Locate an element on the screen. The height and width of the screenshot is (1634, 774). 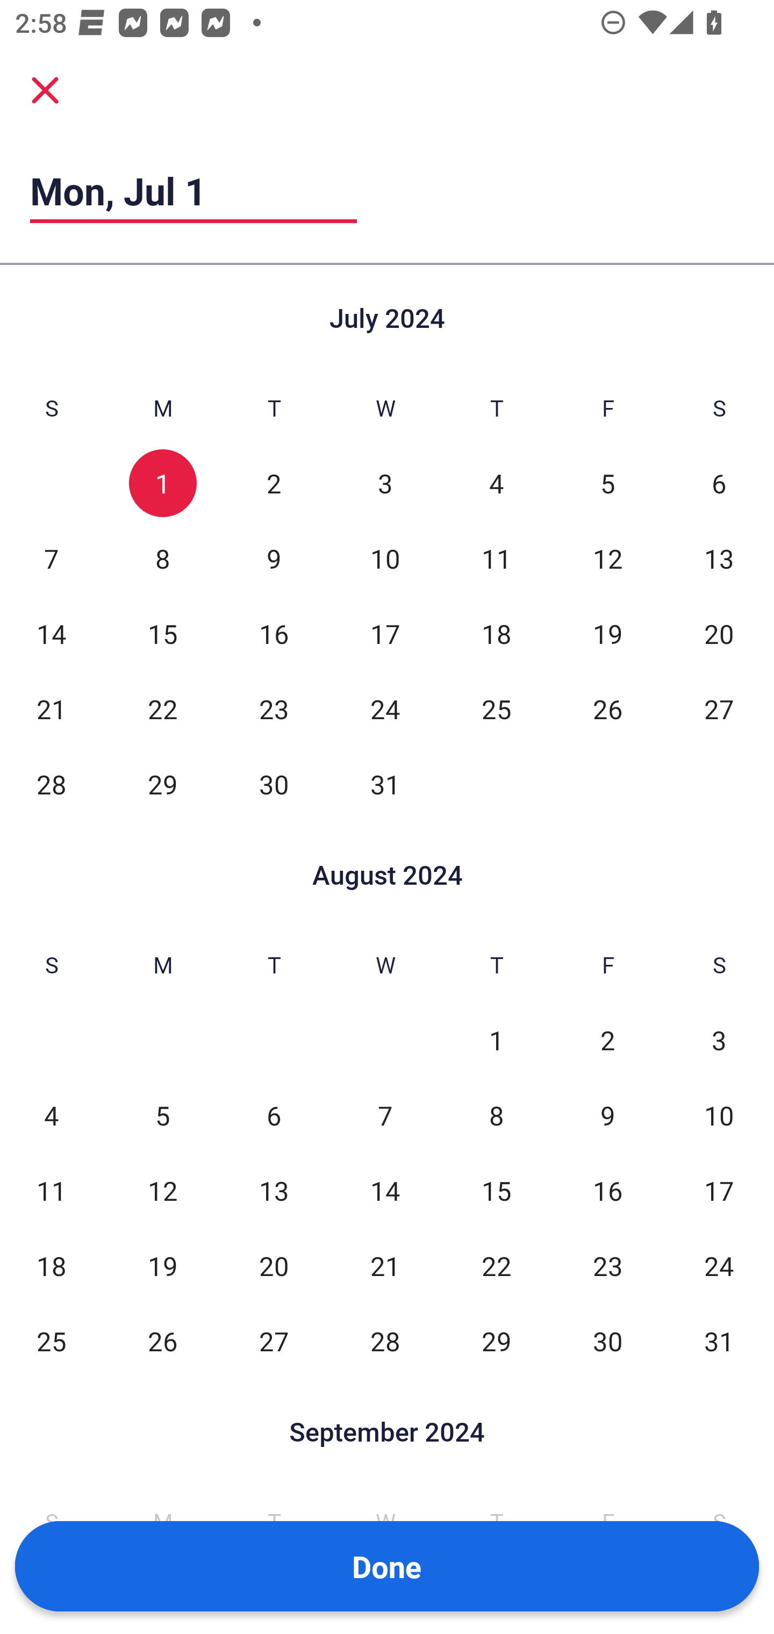
18 Sun, Aug 18, Not Selected is located at coordinates (51, 1266).